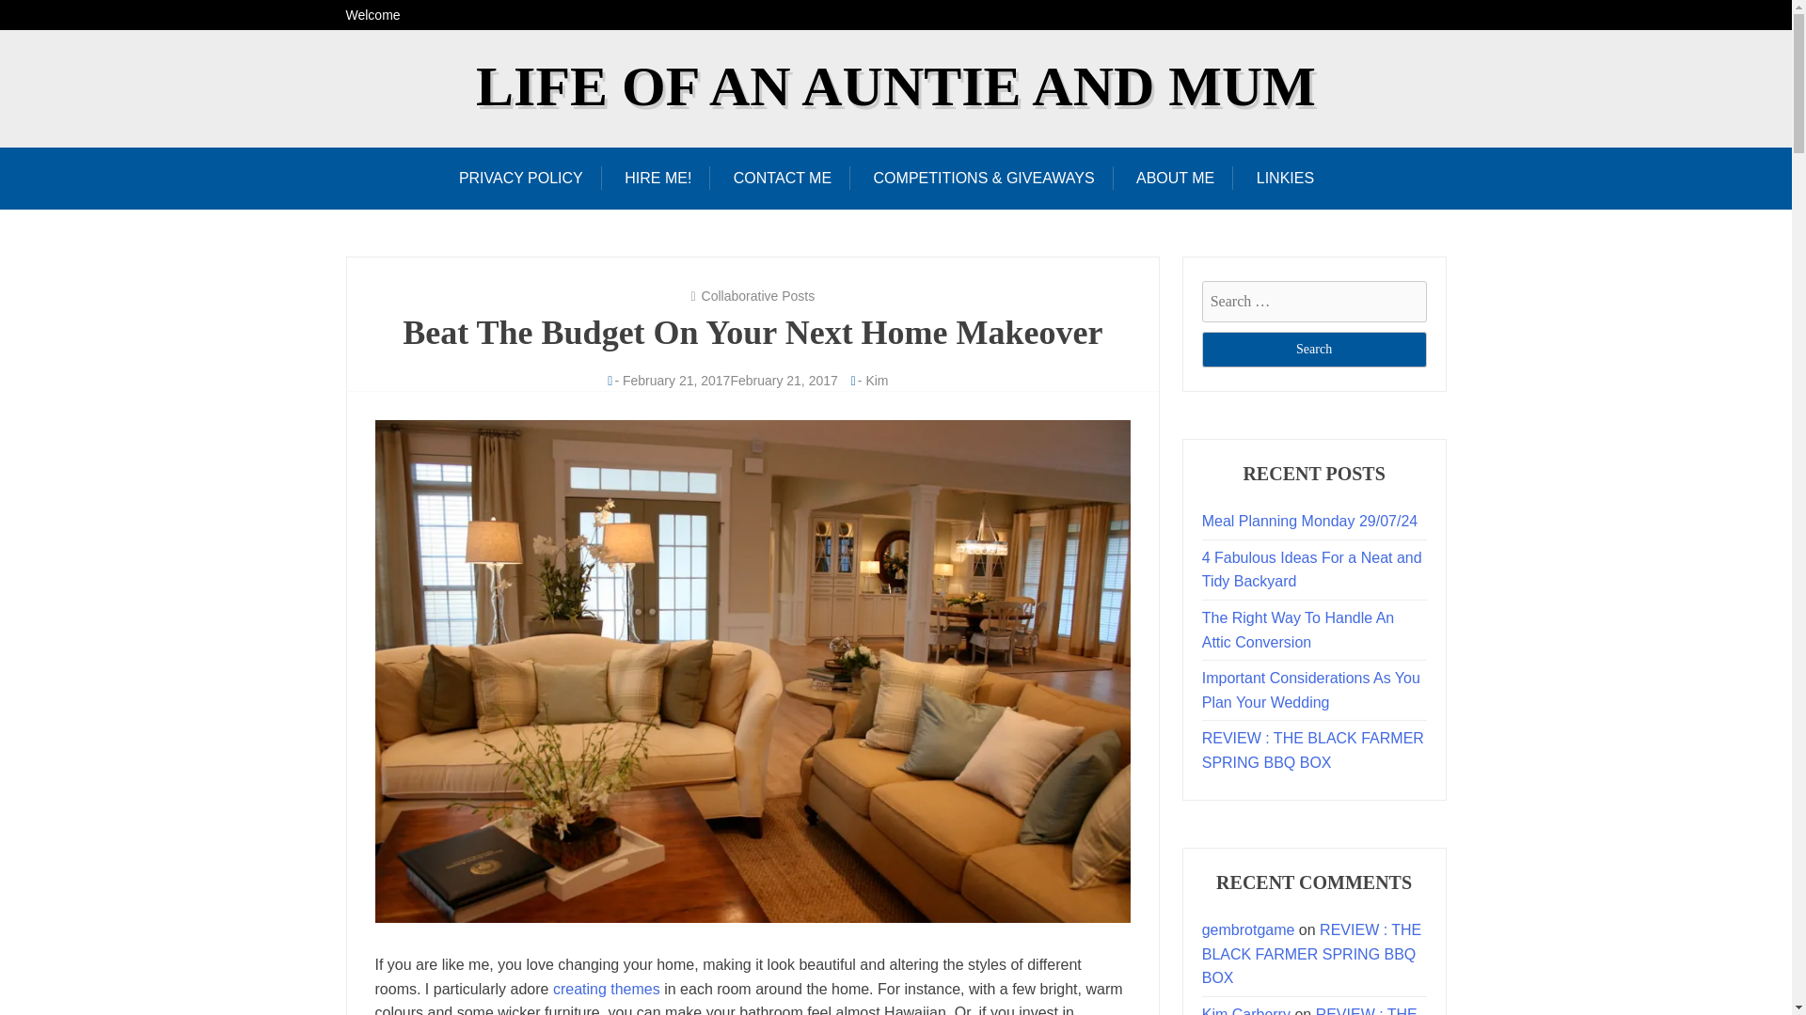 The height and width of the screenshot is (1015, 1806). Describe the element at coordinates (1248, 929) in the screenshot. I see `gembrotgame` at that location.